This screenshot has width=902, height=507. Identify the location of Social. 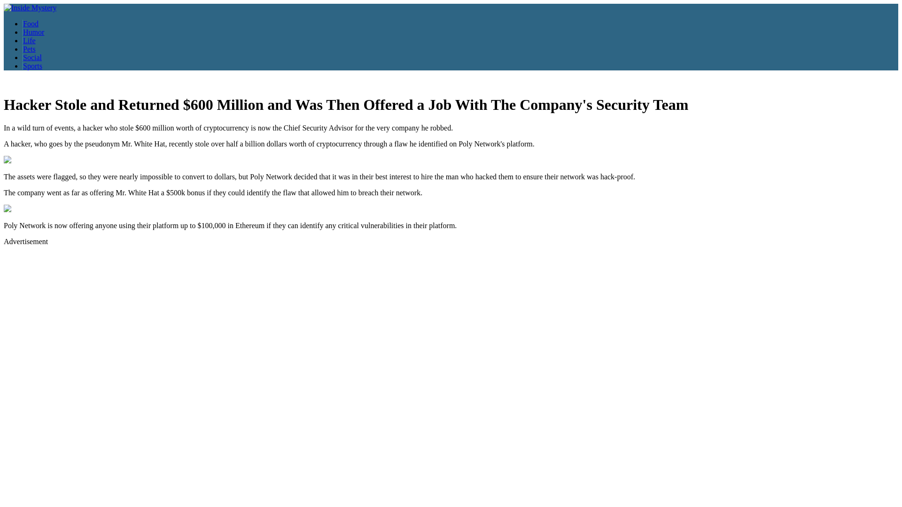
(32, 57).